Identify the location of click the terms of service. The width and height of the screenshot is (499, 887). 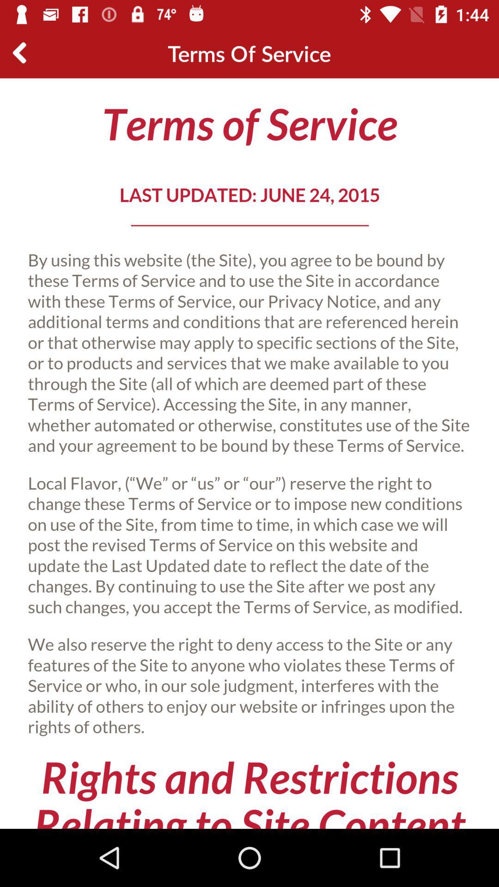
(249, 454).